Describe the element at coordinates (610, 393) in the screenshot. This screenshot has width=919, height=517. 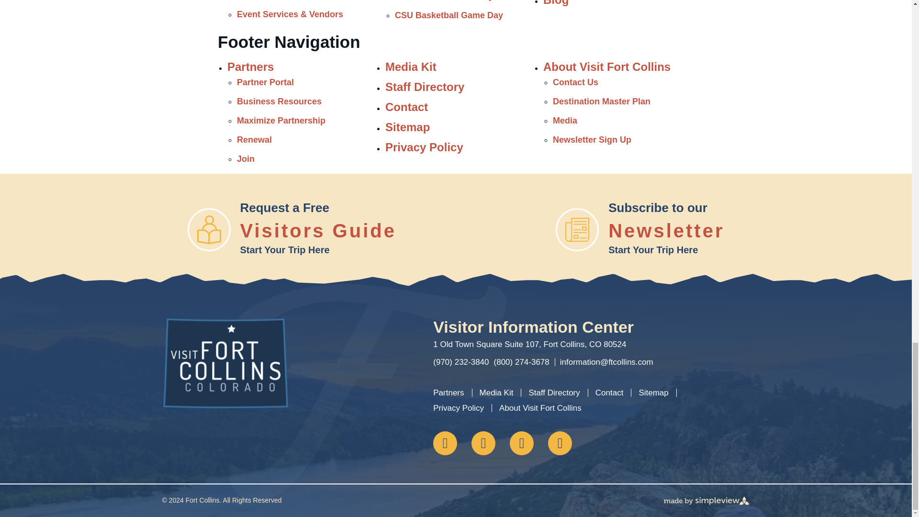
I see `Contact` at that location.